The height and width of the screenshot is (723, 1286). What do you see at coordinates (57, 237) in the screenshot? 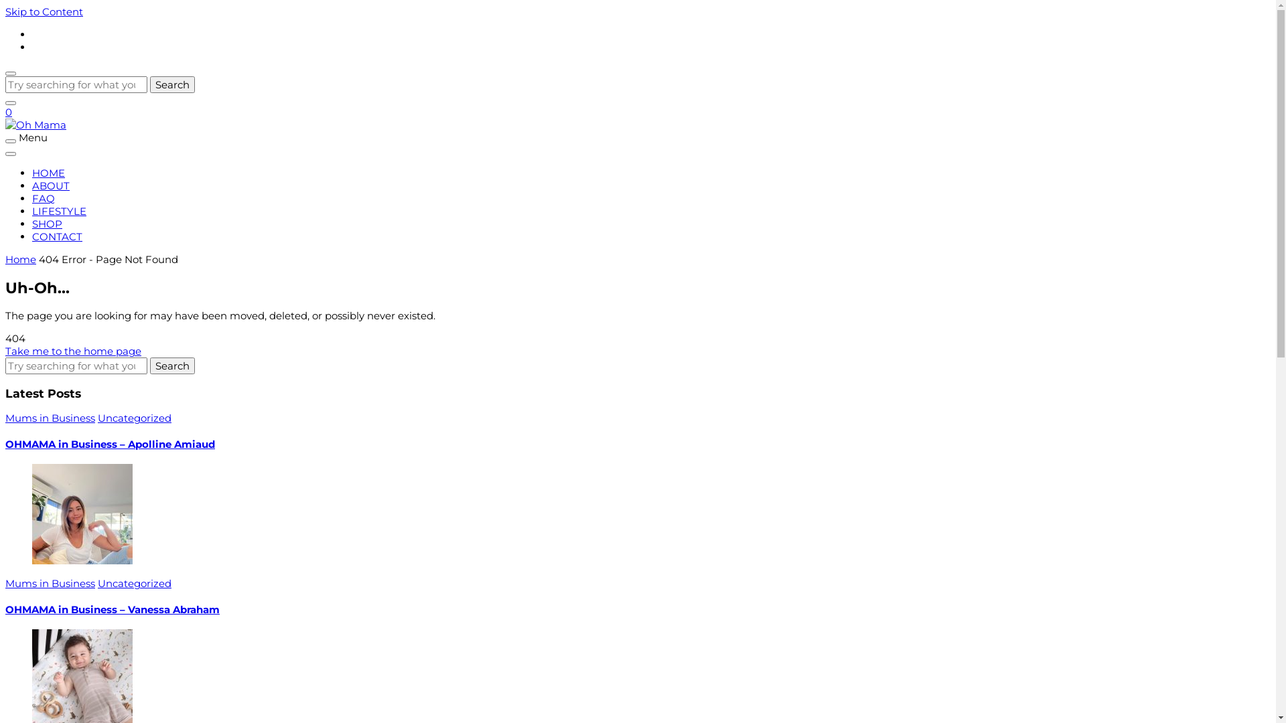
I see `CONTACT` at bounding box center [57, 237].